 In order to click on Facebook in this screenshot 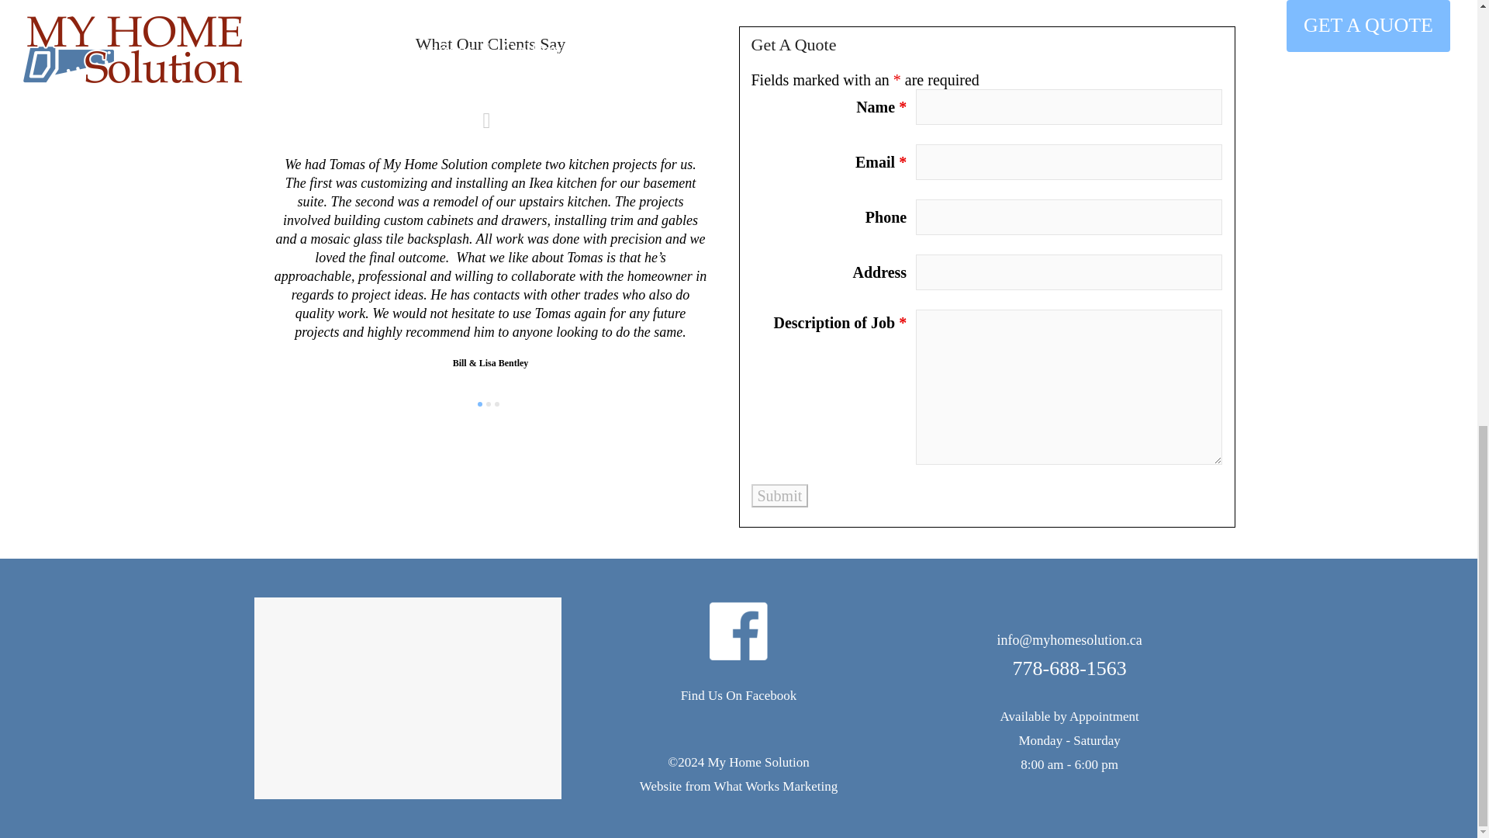, I will do `click(771, 695)`.